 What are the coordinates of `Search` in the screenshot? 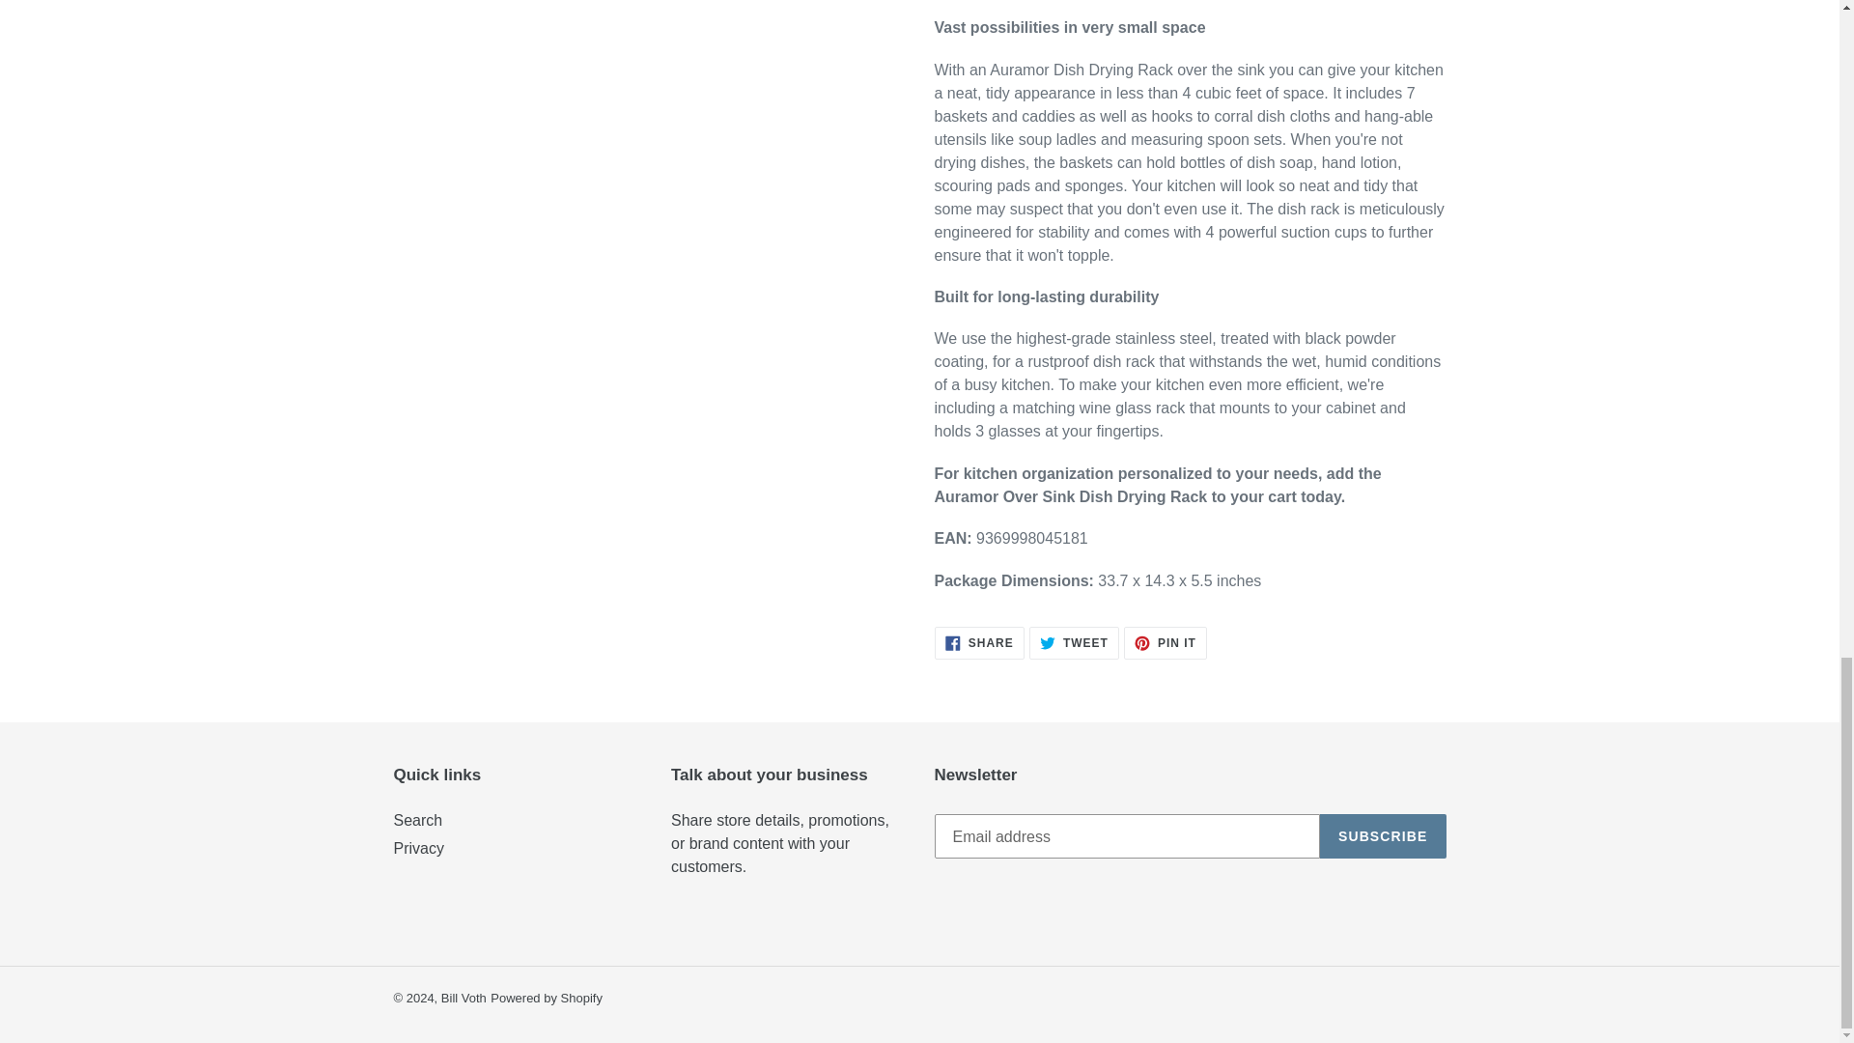 It's located at (1074, 643).